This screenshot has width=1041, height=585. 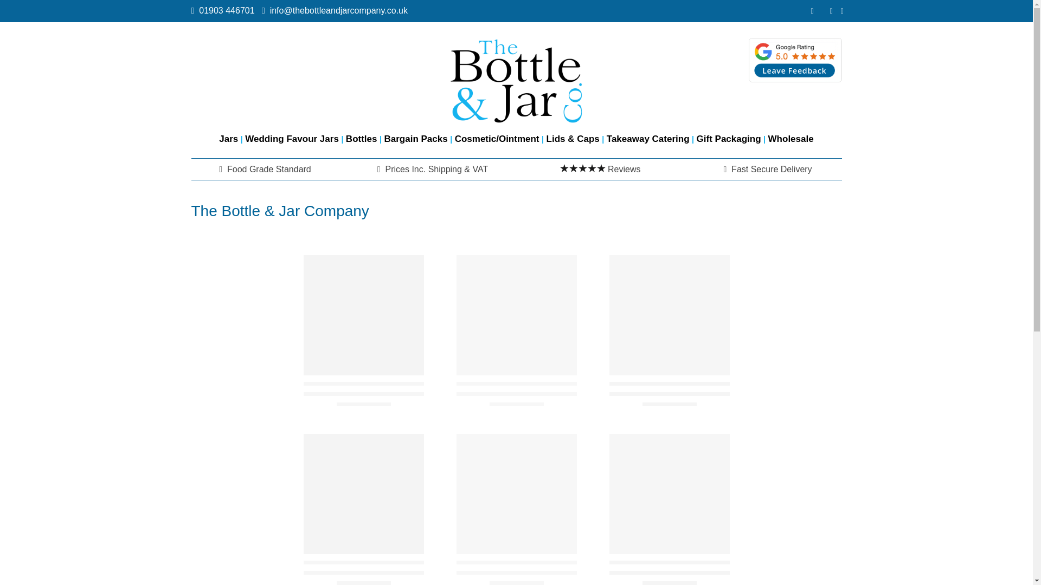 What do you see at coordinates (729, 139) in the screenshot?
I see `Gift Packaging` at bounding box center [729, 139].